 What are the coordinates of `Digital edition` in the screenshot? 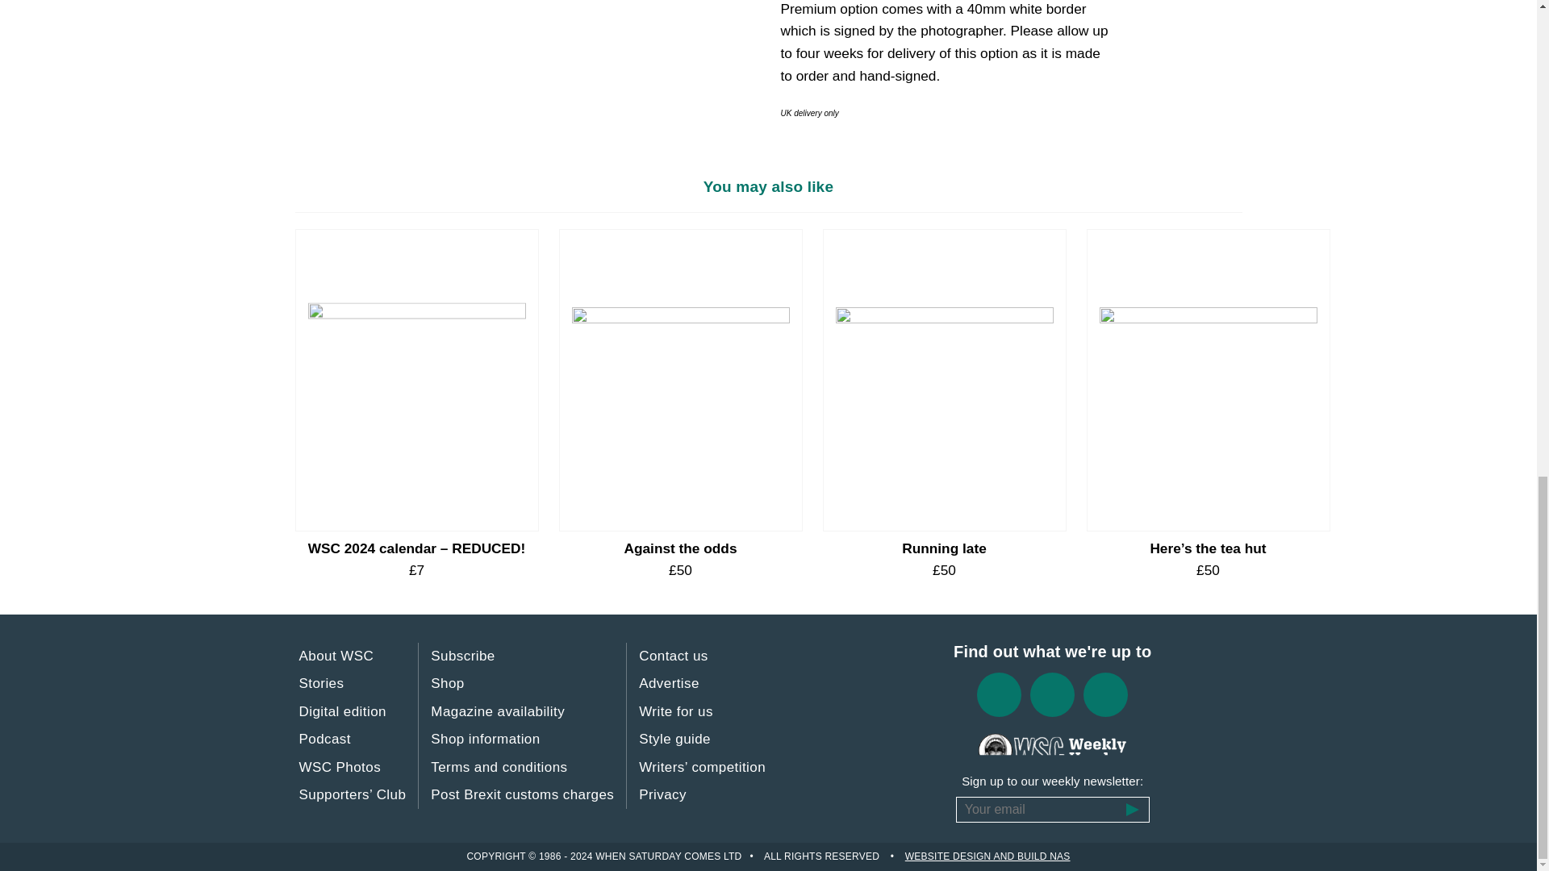 It's located at (342, 711).